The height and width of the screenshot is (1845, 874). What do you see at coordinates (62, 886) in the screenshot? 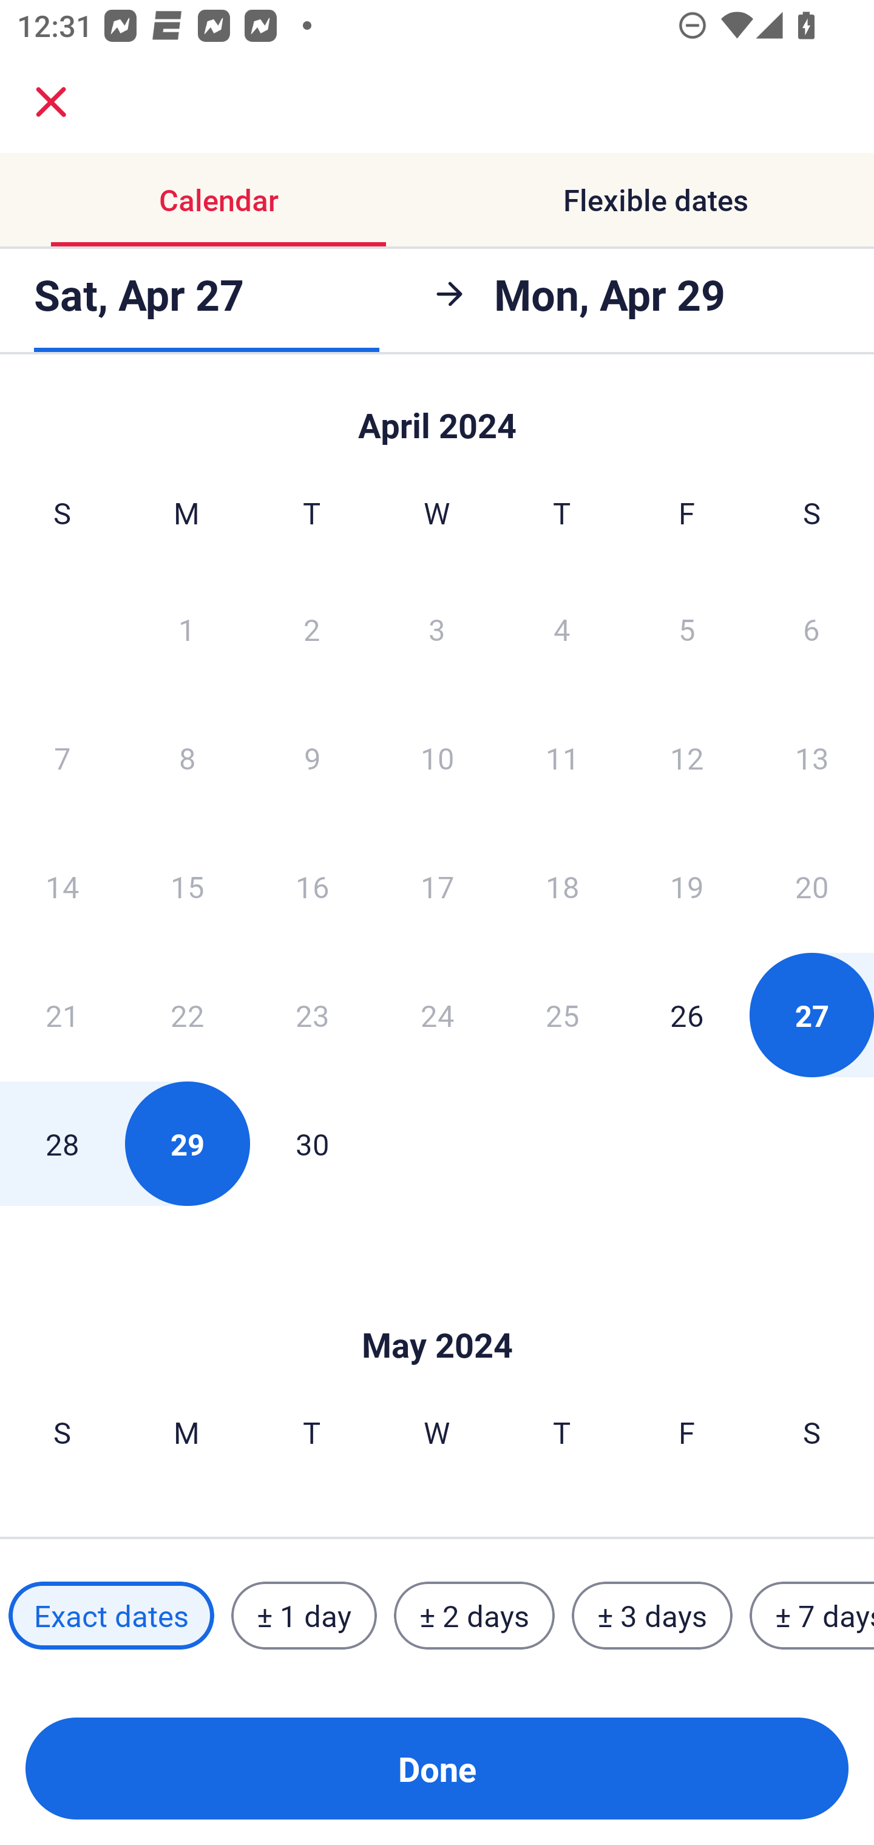
I see `14 Sunday, April 14, 2024` at bounding box center [62, 886].